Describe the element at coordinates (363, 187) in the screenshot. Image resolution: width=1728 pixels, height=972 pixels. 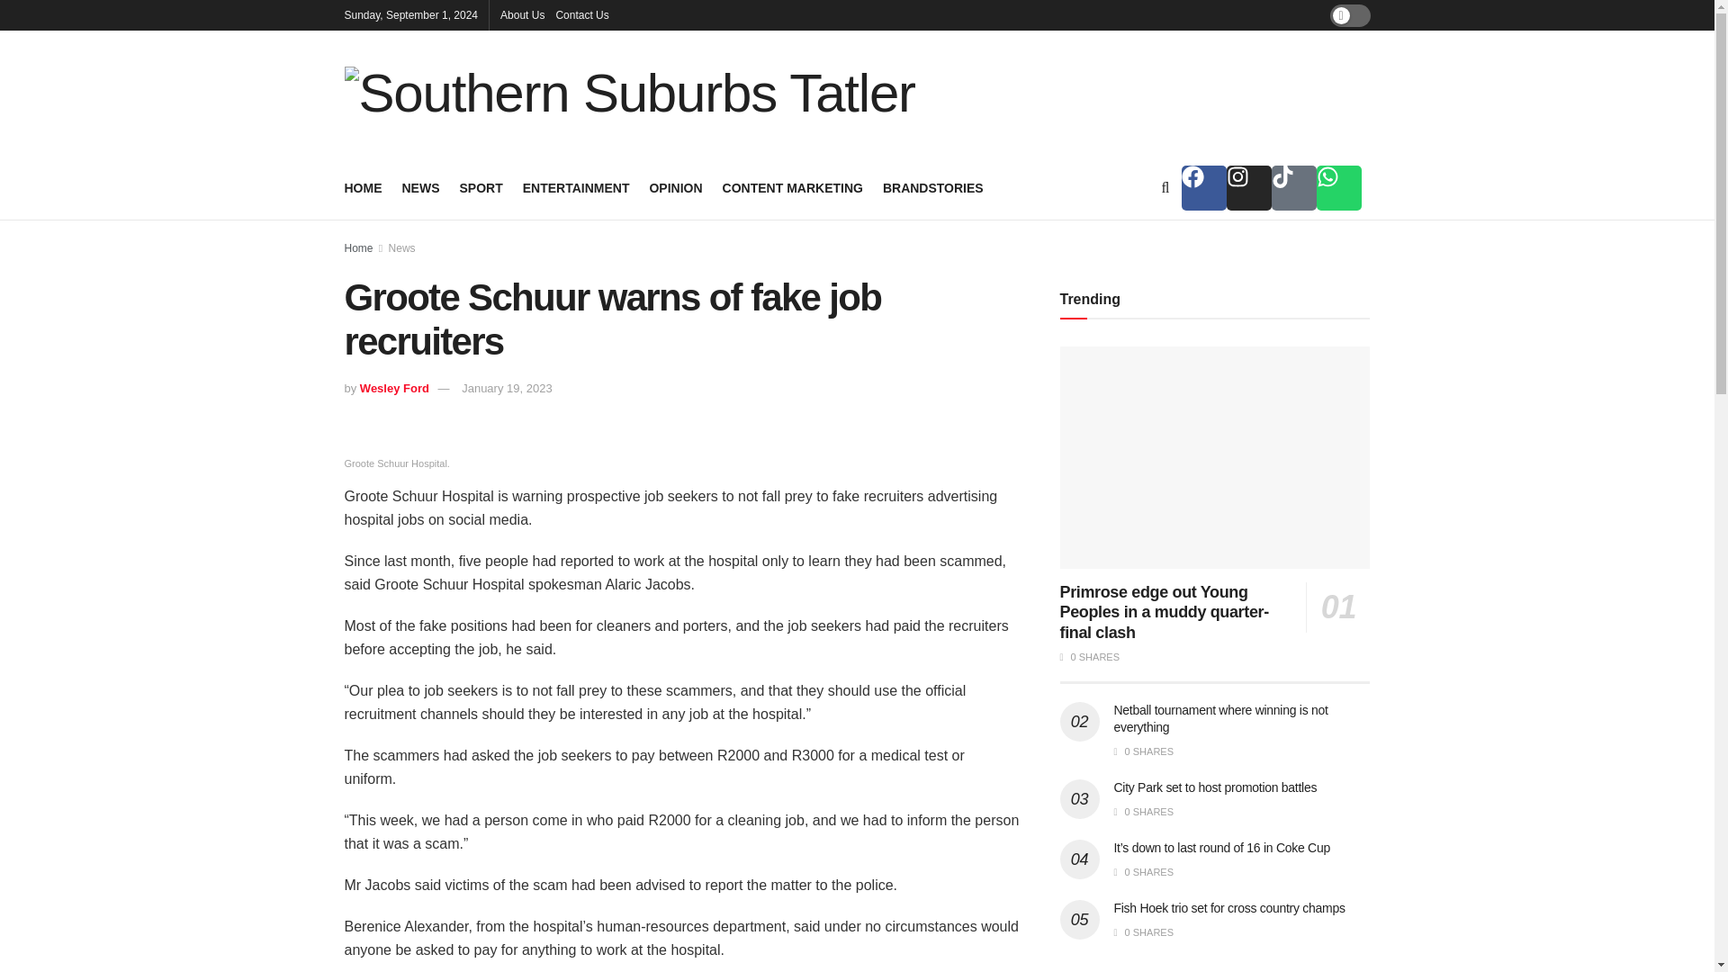
I see `HOME` at that location.